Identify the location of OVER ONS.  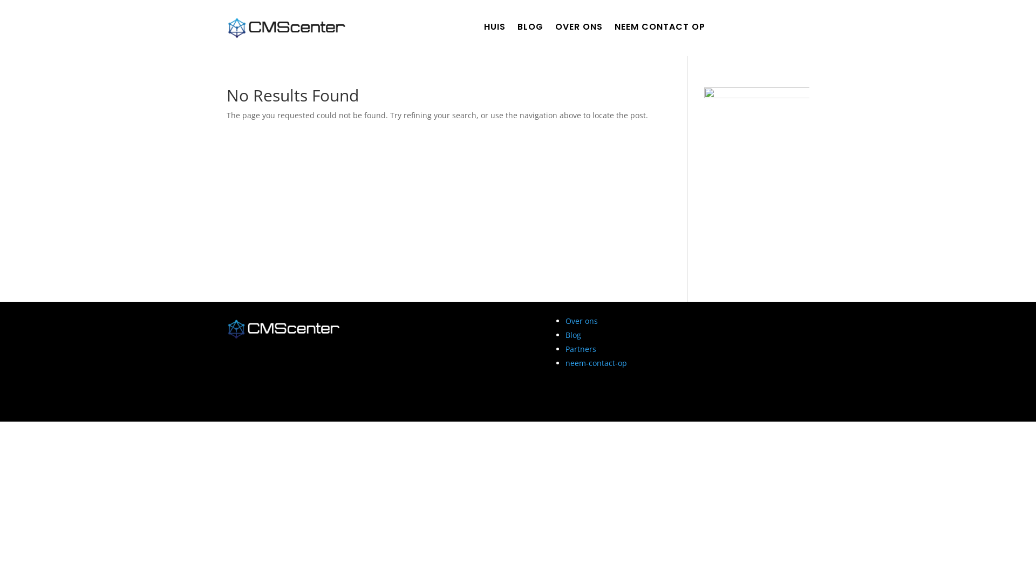
(579, 29).